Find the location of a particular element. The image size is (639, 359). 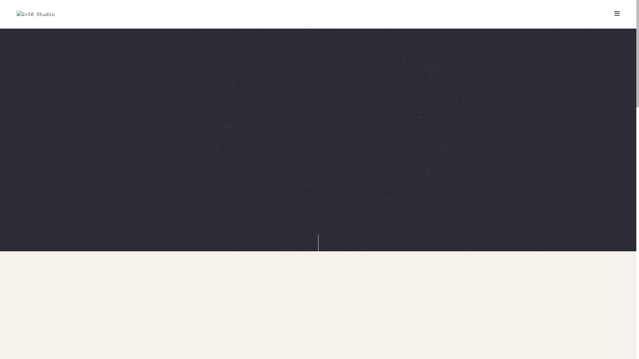

mgmt@2x10studio.com is located at coordinates (390, 287).